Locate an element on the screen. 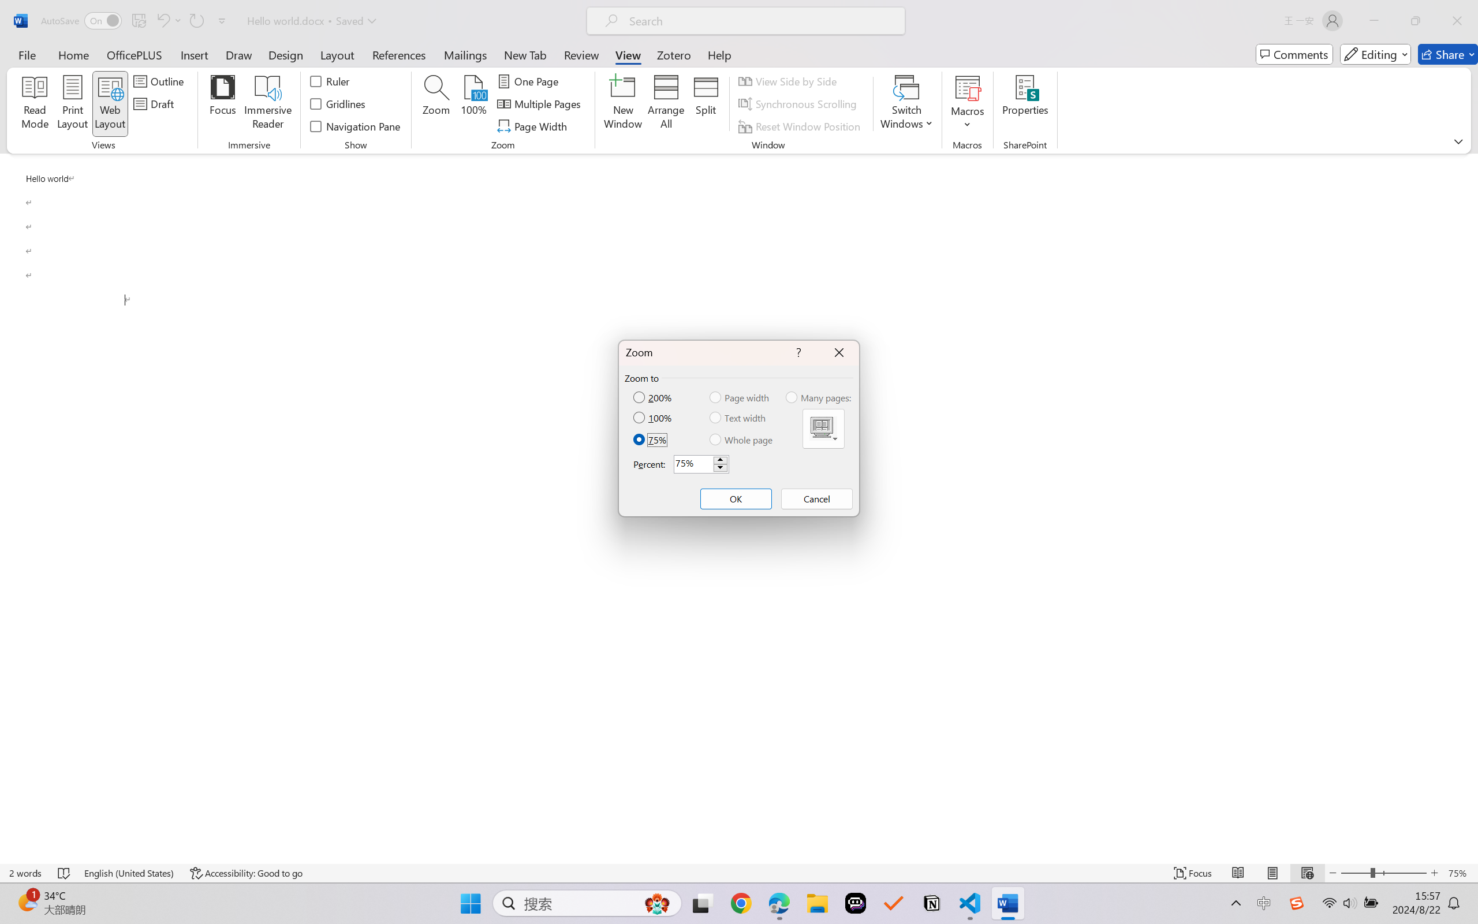  Ruler is located at coordinates (330, 81).